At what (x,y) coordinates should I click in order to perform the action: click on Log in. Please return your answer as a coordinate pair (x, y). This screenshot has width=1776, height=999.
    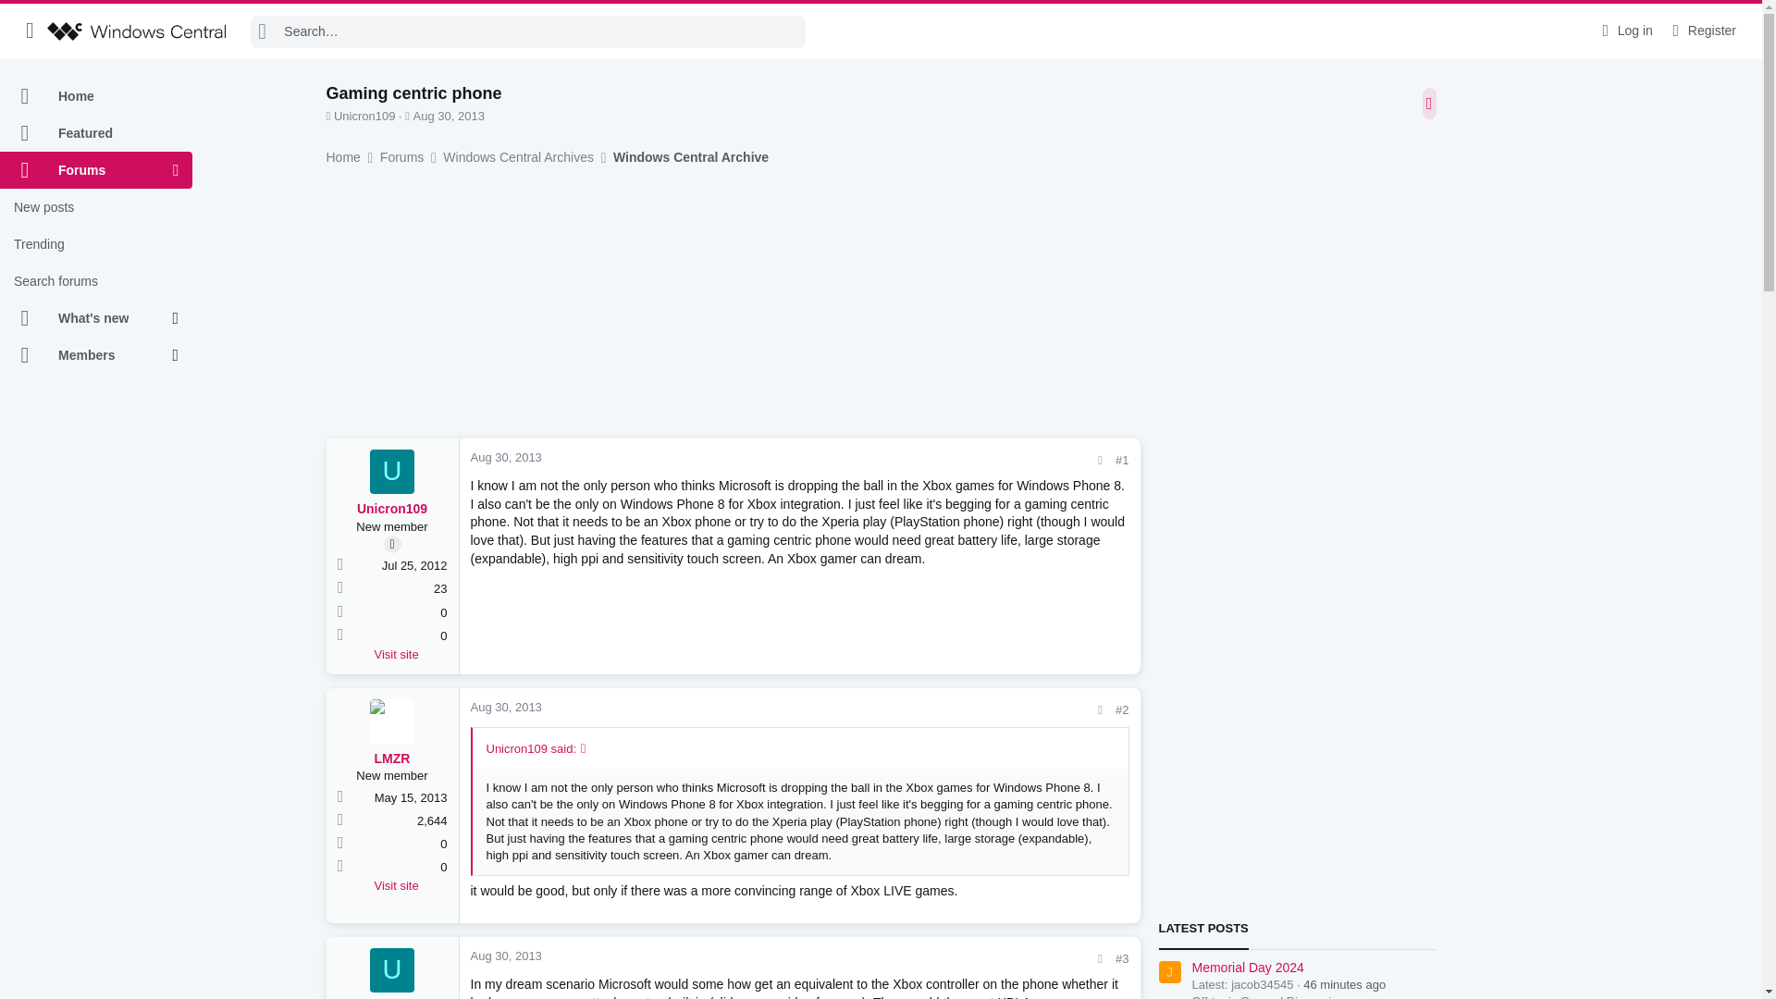
    Looking at the image, I should click on (1624, 31).